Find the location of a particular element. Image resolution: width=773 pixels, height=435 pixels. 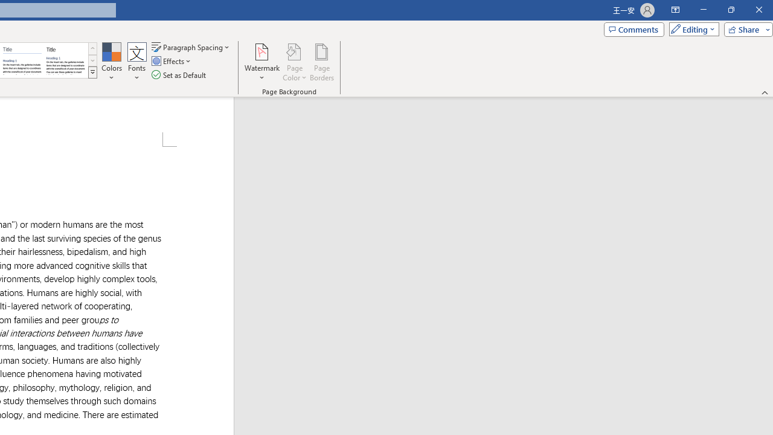

Editing is located at coordinates (691, 29).